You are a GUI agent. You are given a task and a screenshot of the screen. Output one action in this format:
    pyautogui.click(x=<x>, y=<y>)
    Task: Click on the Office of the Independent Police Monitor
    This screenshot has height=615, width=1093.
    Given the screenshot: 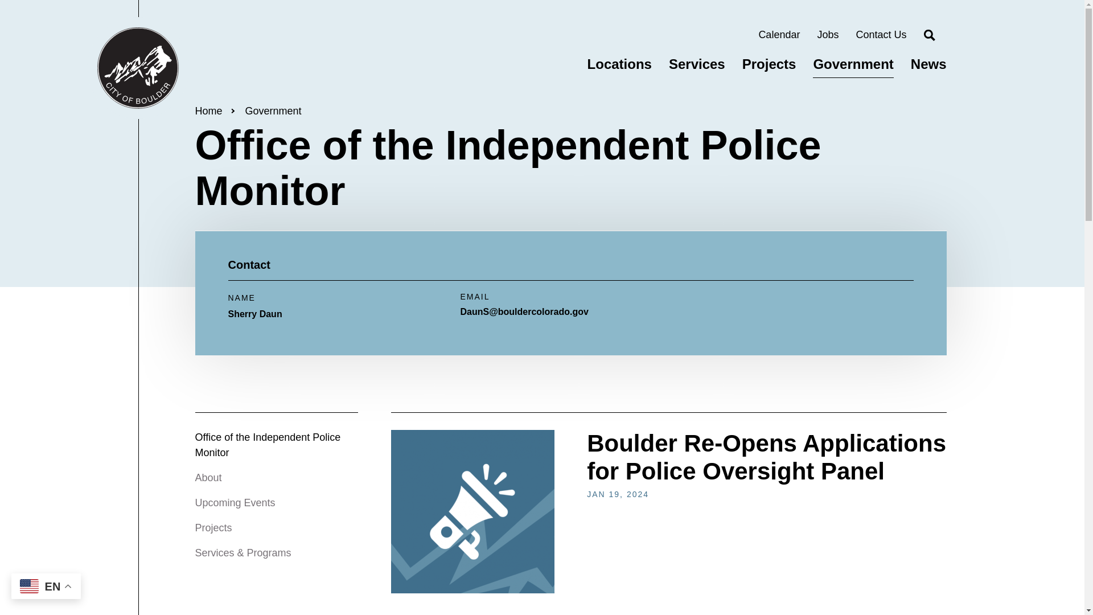 What is the action you would take?
    pyautogui.click(x=267, y=445)
    